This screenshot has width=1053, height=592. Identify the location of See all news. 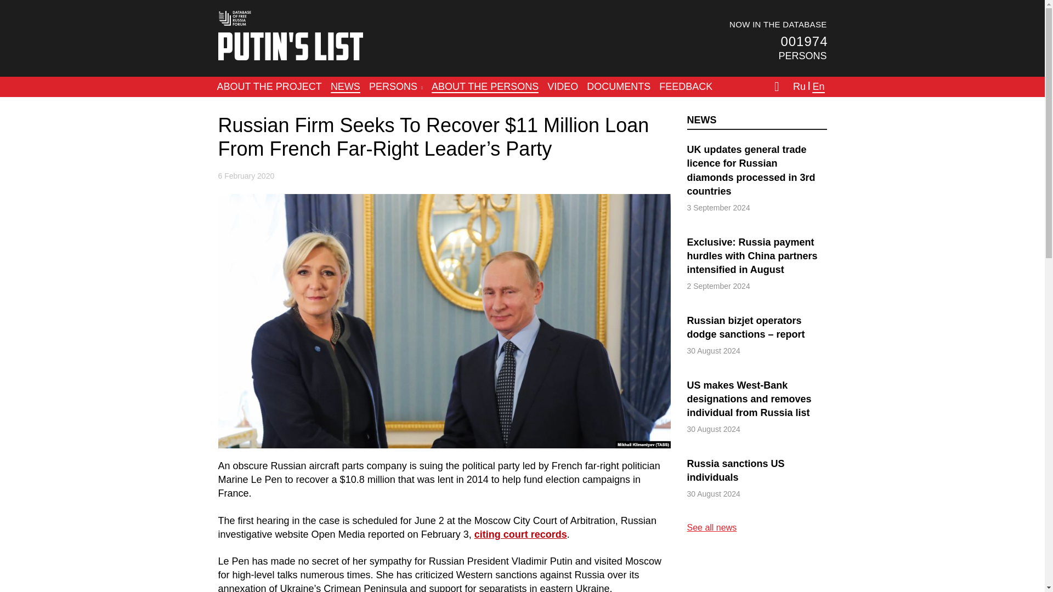
(711, 527).